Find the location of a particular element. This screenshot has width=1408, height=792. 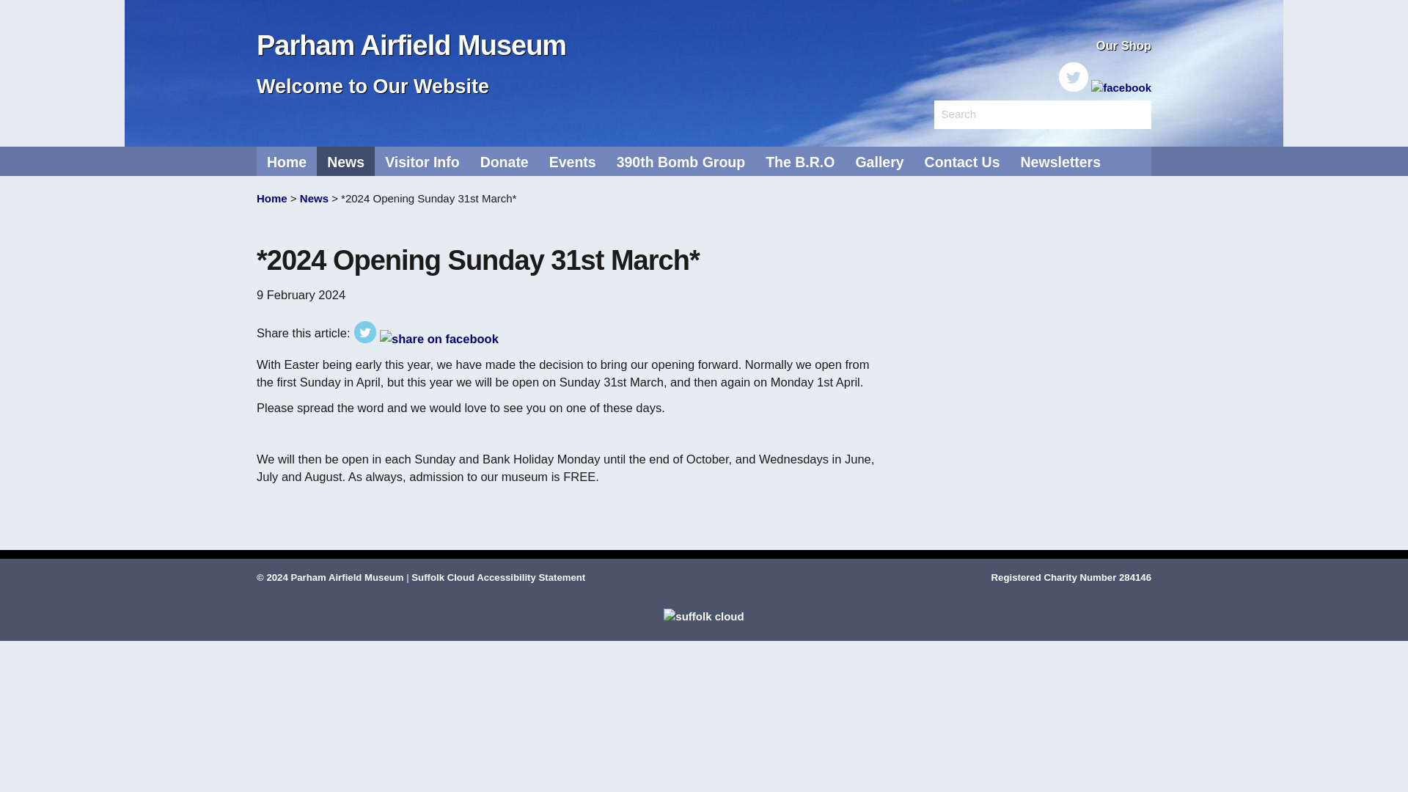

Contact Us is located at coordinates (962, 161).